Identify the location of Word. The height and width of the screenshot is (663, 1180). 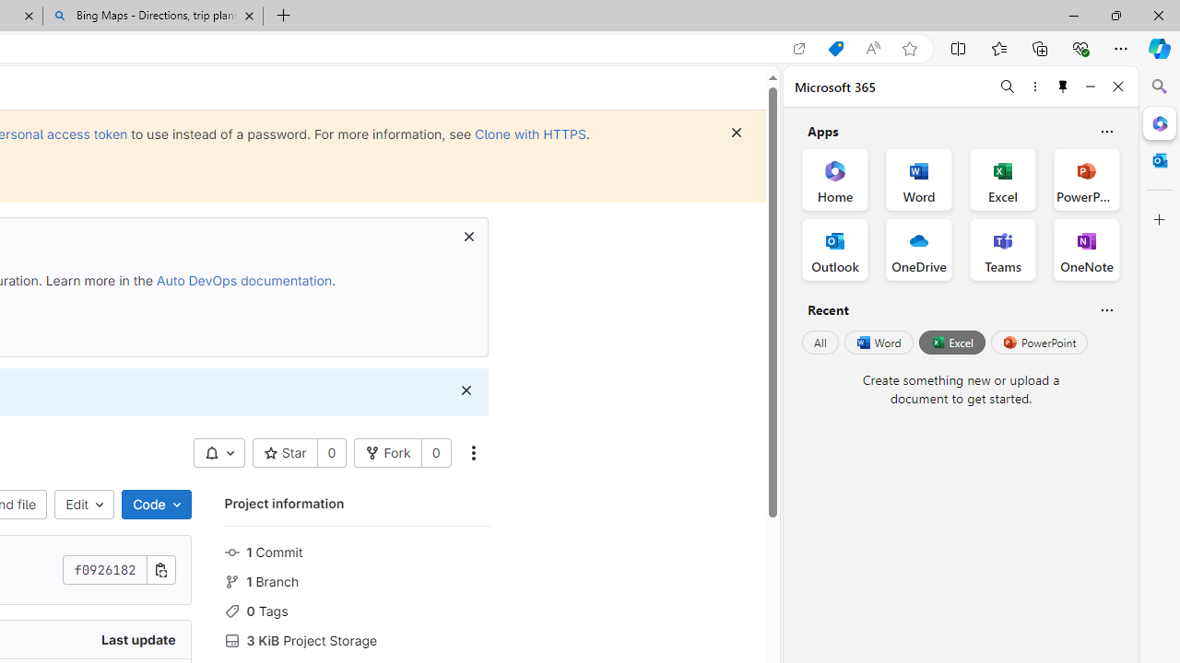
(878, 343).